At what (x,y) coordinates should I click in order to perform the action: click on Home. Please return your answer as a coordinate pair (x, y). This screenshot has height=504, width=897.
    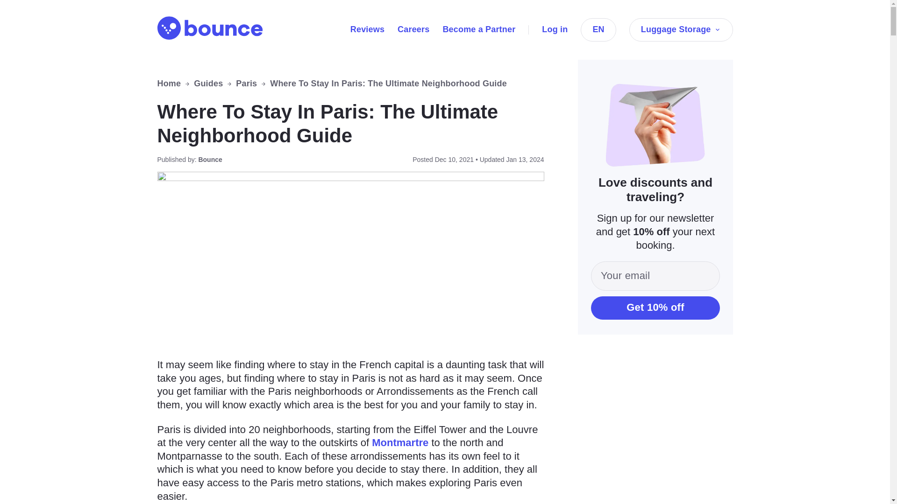
    Looking at the image, I should click on (169, 84).